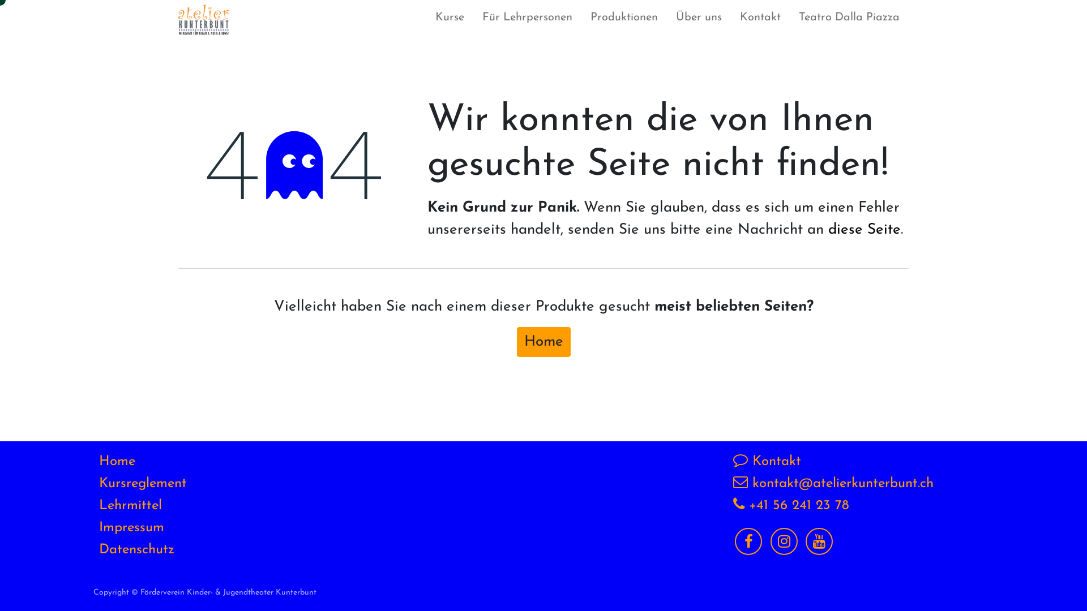 Image resolution: width=1087 pixels, height=611 pixels. What do you see at coordinates (543, 342) in the screenshot?
I see `Home` at bounding box center [543, 342].